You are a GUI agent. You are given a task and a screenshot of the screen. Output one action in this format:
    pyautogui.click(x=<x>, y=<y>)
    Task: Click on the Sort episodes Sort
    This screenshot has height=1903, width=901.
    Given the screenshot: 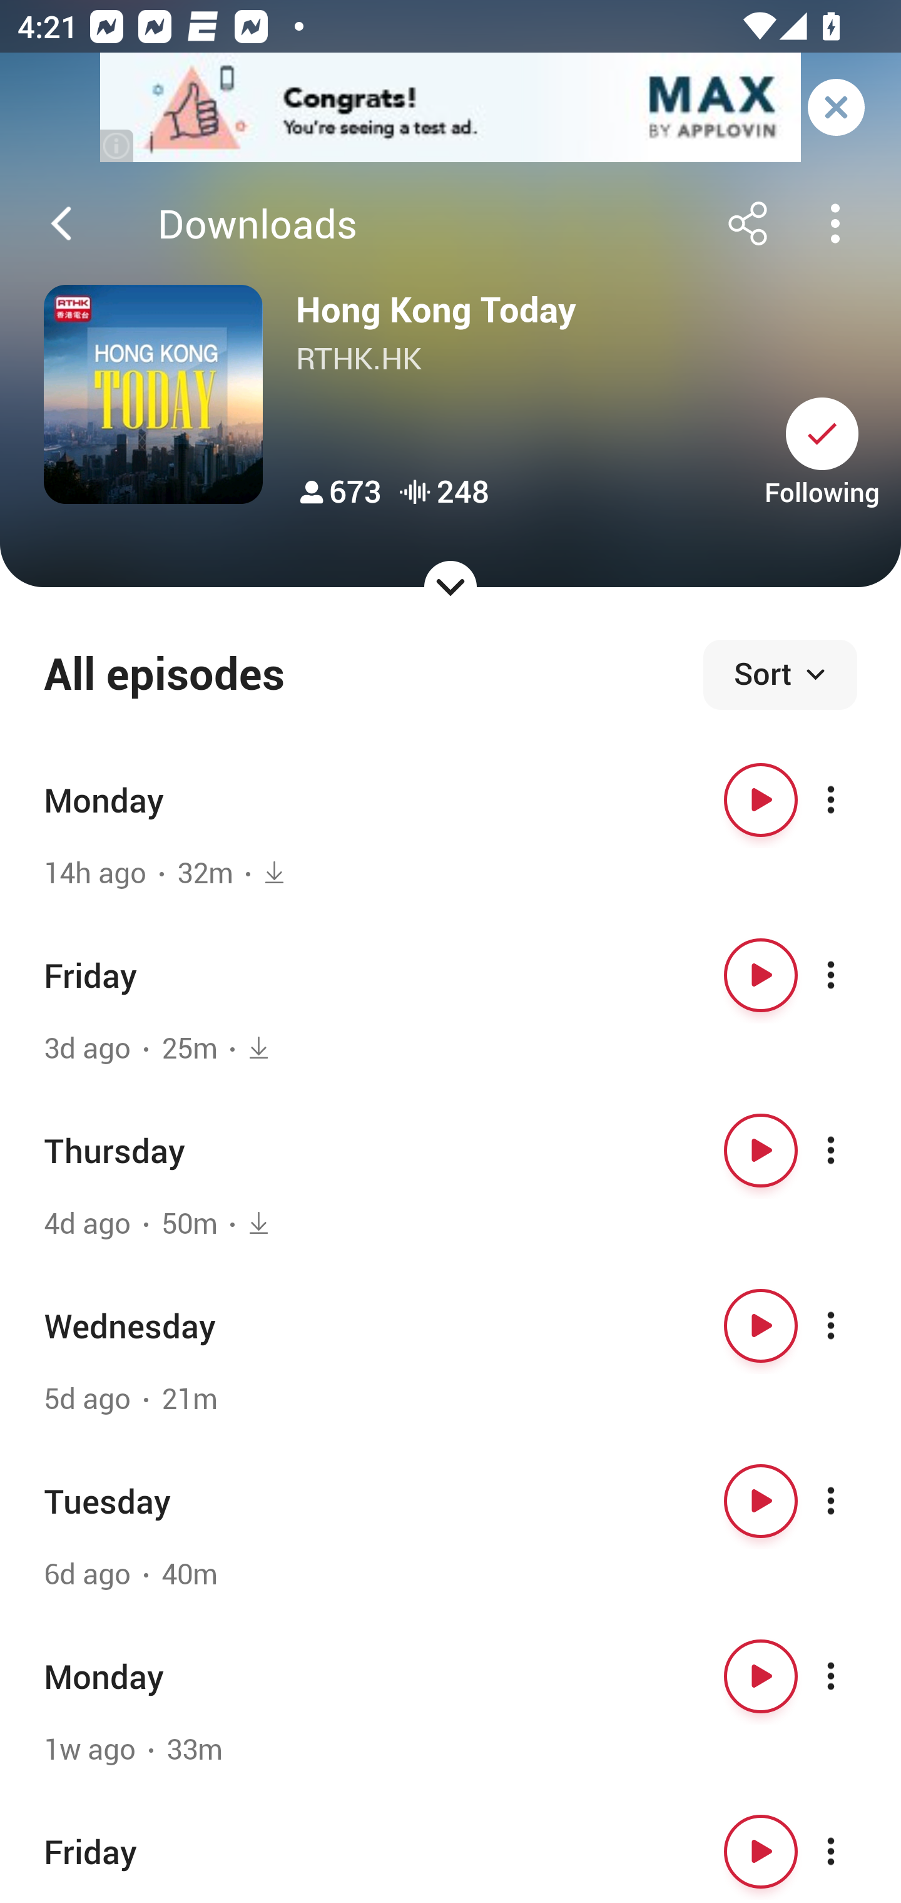 What is the action you would take?
    pyautogui.click(x=780, y=674)
    